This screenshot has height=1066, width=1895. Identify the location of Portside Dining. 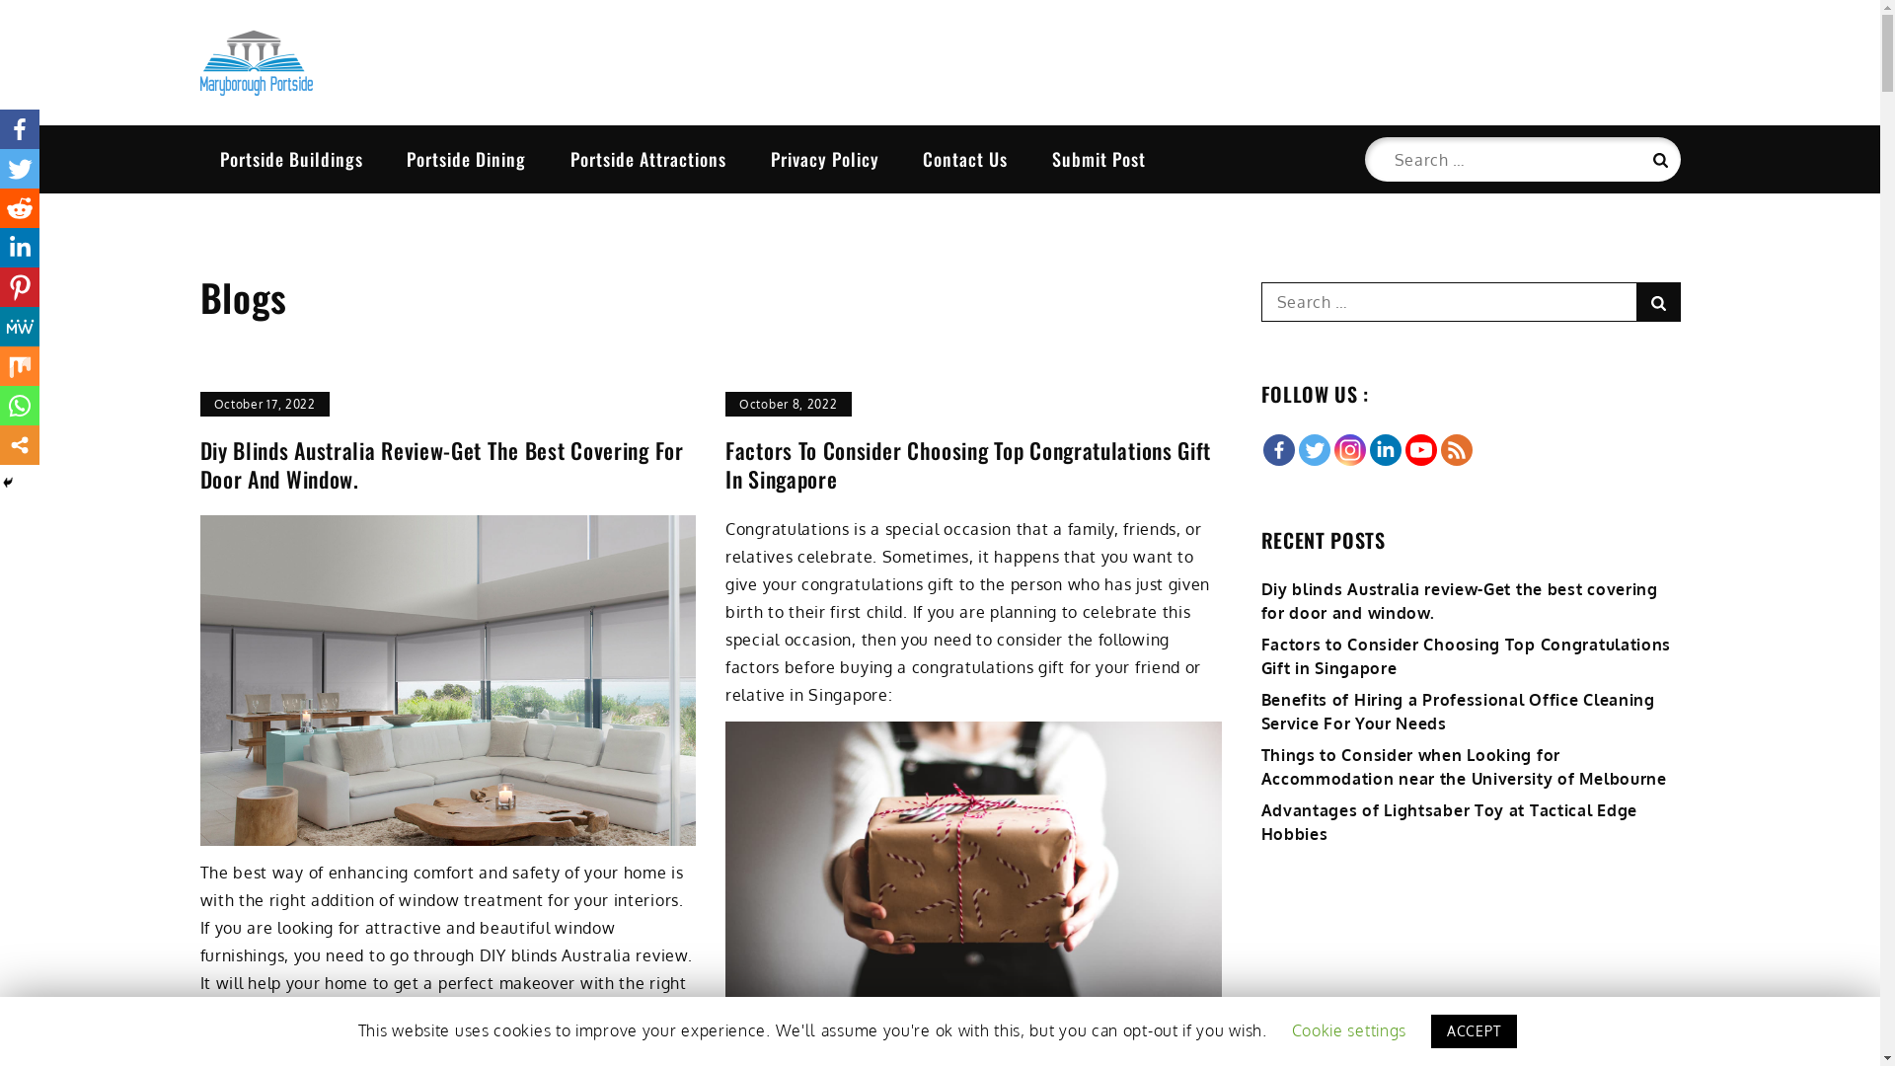
(466, 159).